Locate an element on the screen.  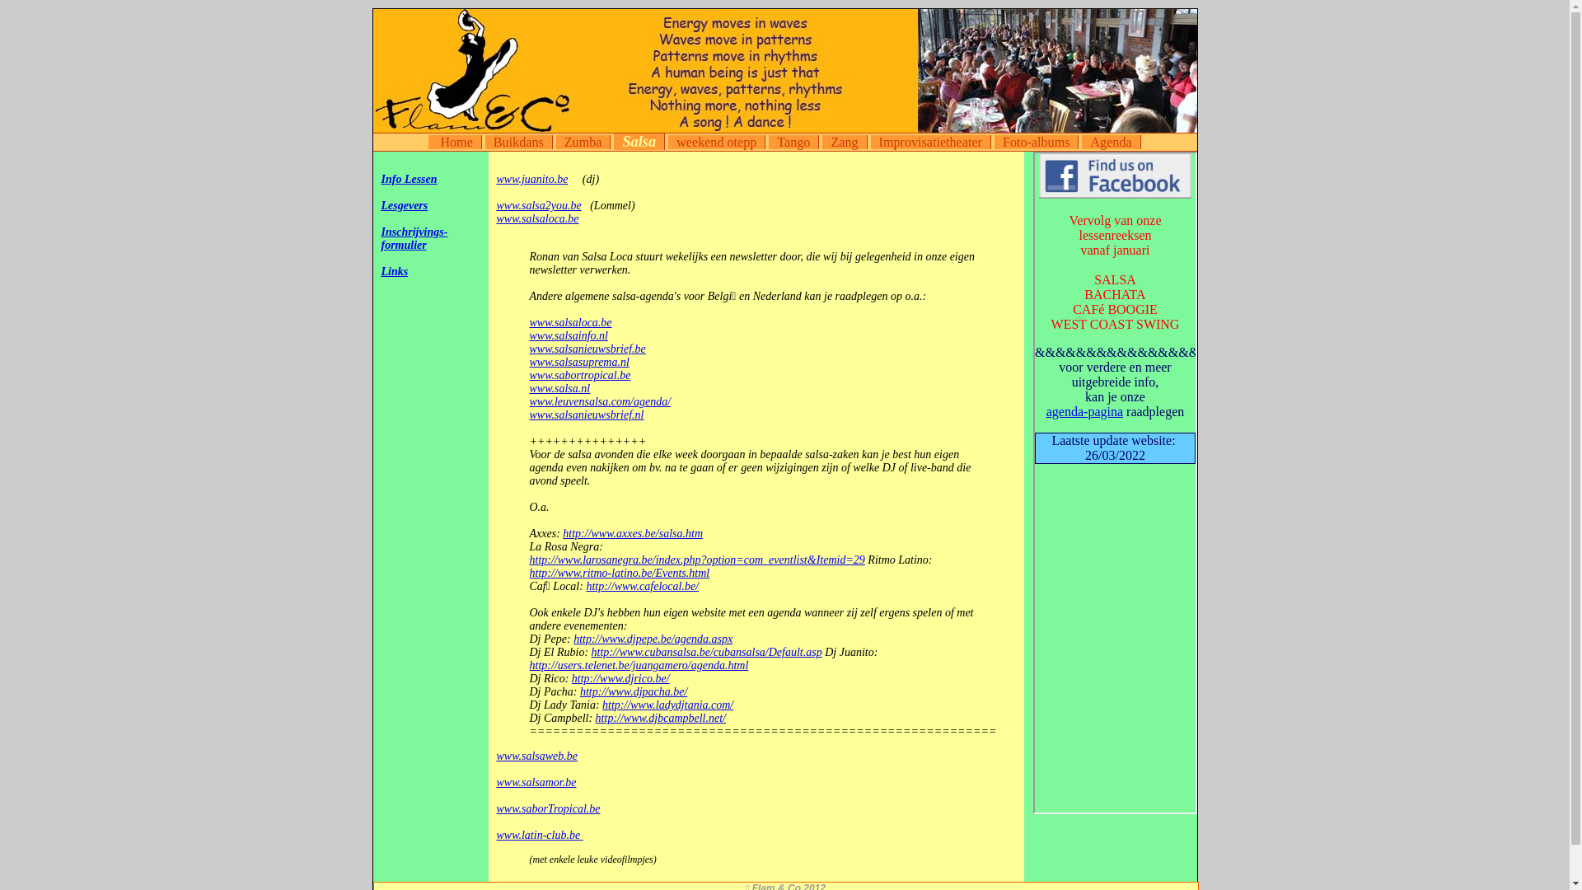
www.salsaweb.be is located at coordinates (537, 756).